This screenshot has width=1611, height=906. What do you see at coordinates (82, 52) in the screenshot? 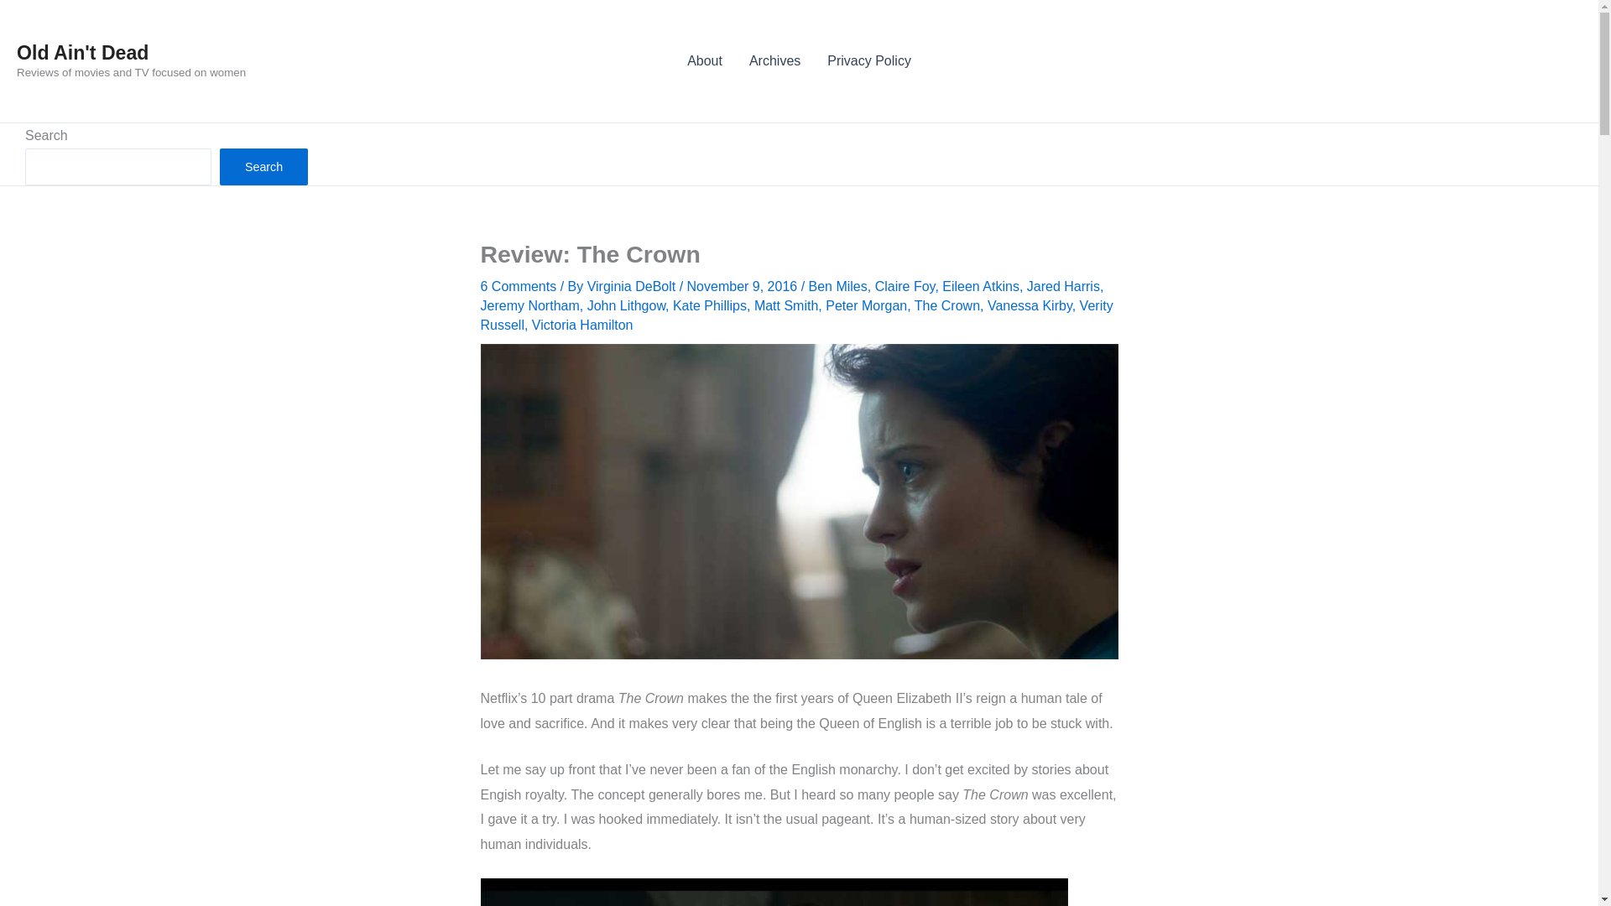
I see `Old Ain't Dead` at bounding box center [82, 52].